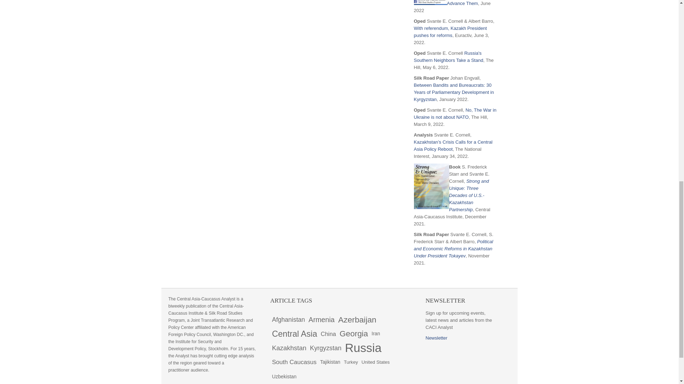  I want to click on 184 items tagged with Central Asia, so click(294, 334).